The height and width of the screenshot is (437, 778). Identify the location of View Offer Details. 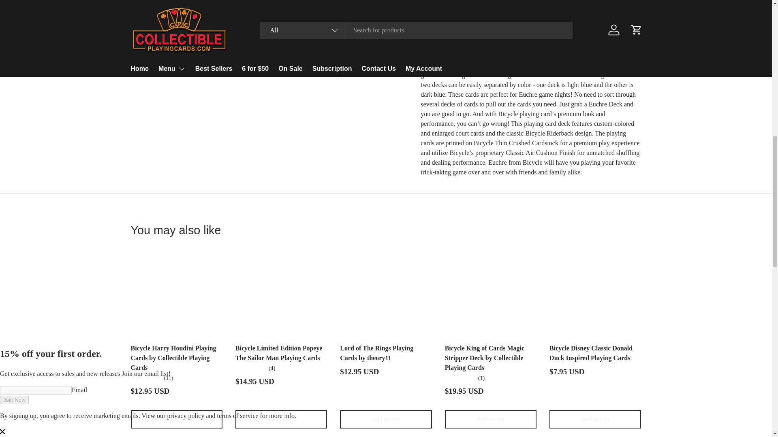
(530, 6).